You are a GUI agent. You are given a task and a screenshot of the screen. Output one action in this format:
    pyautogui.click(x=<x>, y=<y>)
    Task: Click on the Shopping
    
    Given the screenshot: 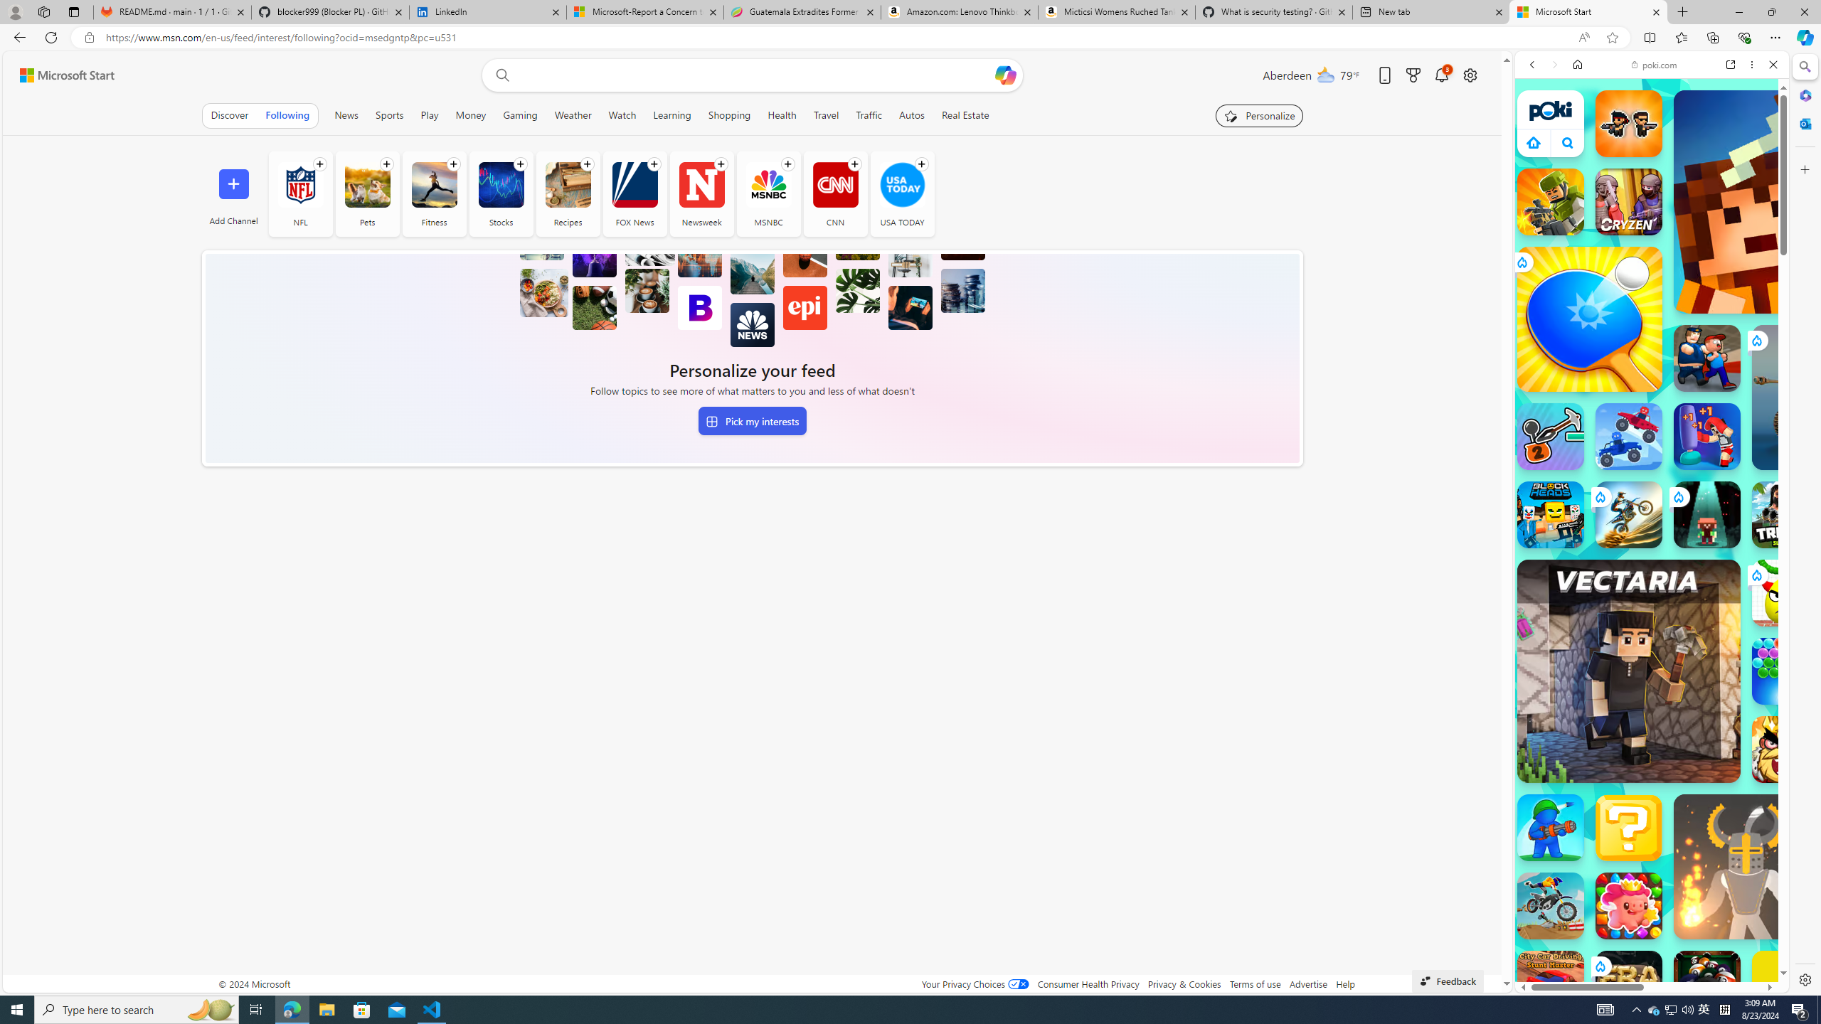 What is the action you would take?
    pyautogui.click(x=729, y=115)
    